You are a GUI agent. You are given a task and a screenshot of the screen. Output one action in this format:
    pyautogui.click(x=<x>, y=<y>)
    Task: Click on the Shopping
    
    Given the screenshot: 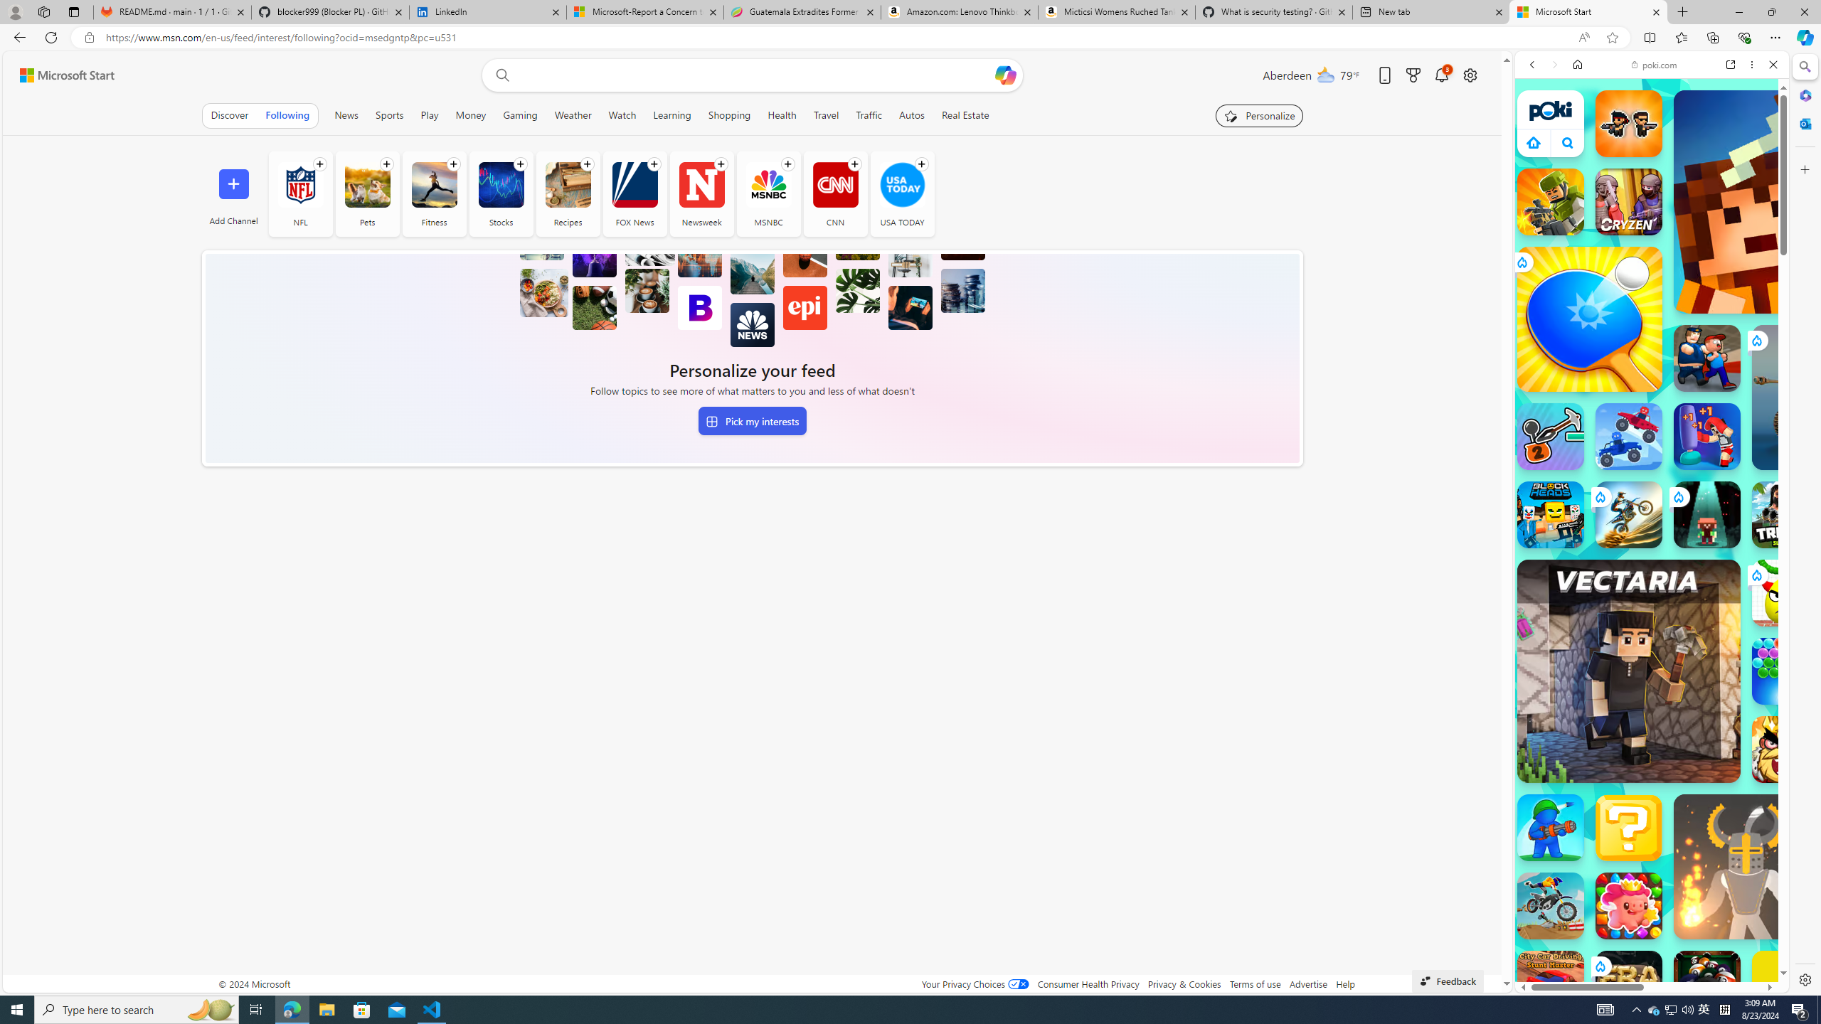 What is the action you would take?
    pyautogui.click(x=729, y=115)
    